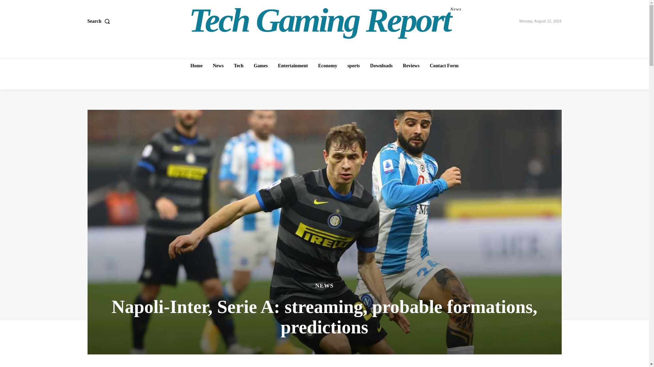  What do you see at coordinates (218, 66) in the screenshot?
I see `News` at bounding box center [218, 66].